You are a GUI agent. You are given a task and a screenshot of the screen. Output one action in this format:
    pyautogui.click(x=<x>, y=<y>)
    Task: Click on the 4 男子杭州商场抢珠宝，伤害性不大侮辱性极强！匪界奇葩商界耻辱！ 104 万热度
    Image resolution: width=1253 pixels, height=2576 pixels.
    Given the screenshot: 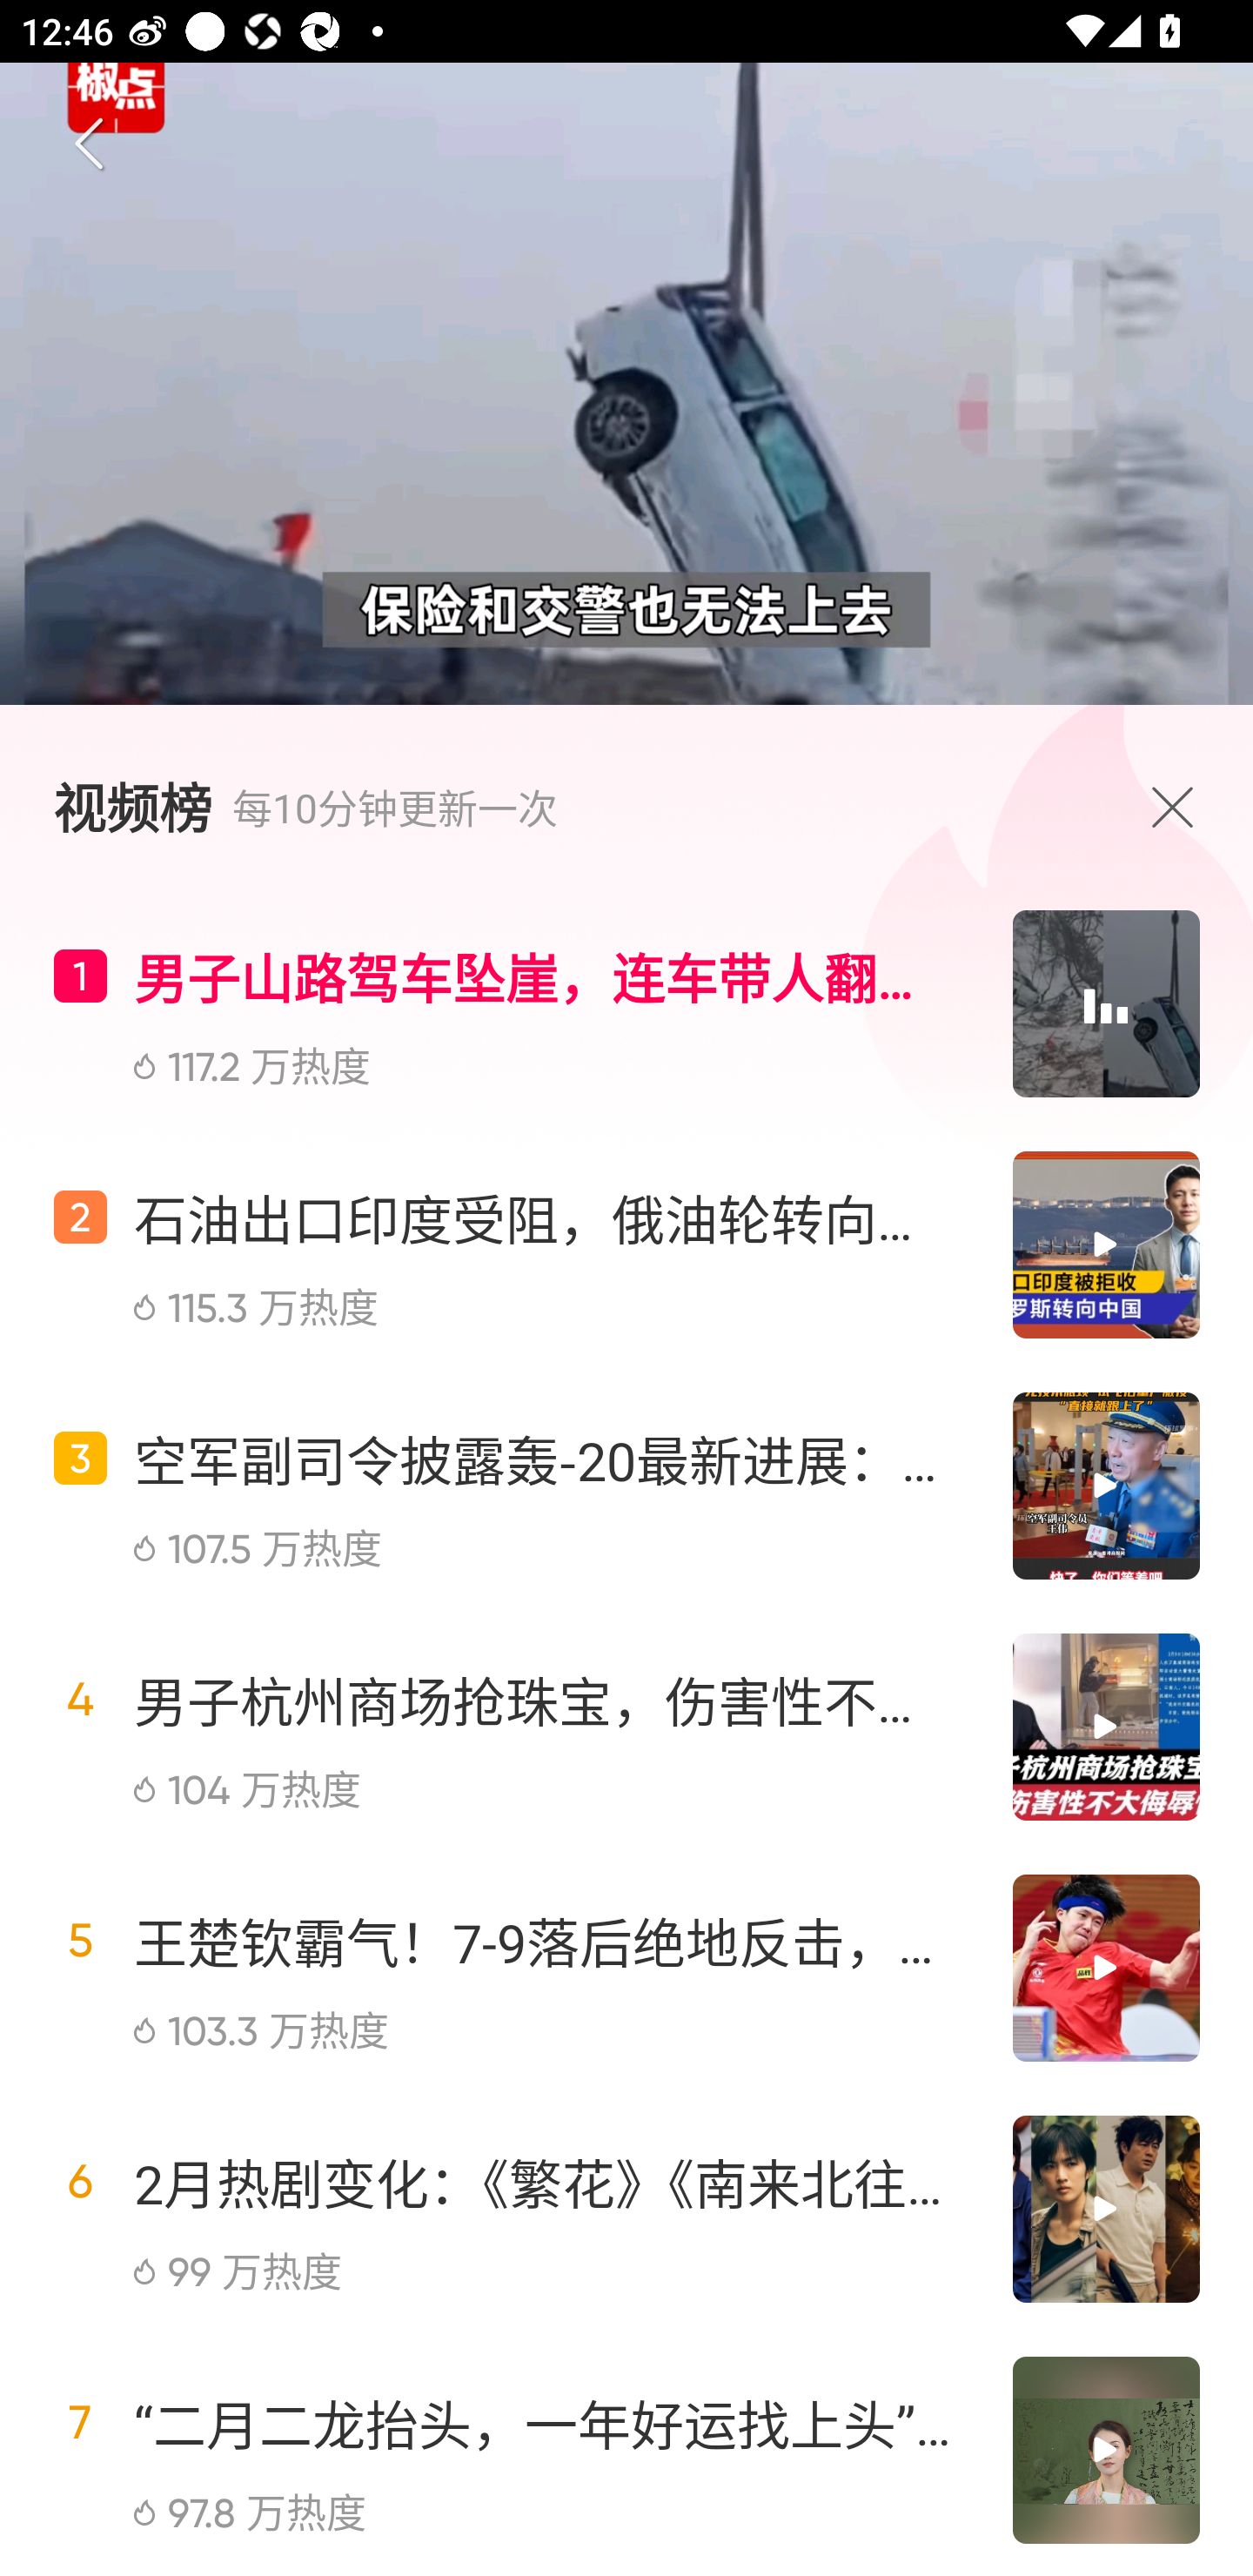 What is the action you would take?
    pyautogui.click(x=626, y=1727)
    